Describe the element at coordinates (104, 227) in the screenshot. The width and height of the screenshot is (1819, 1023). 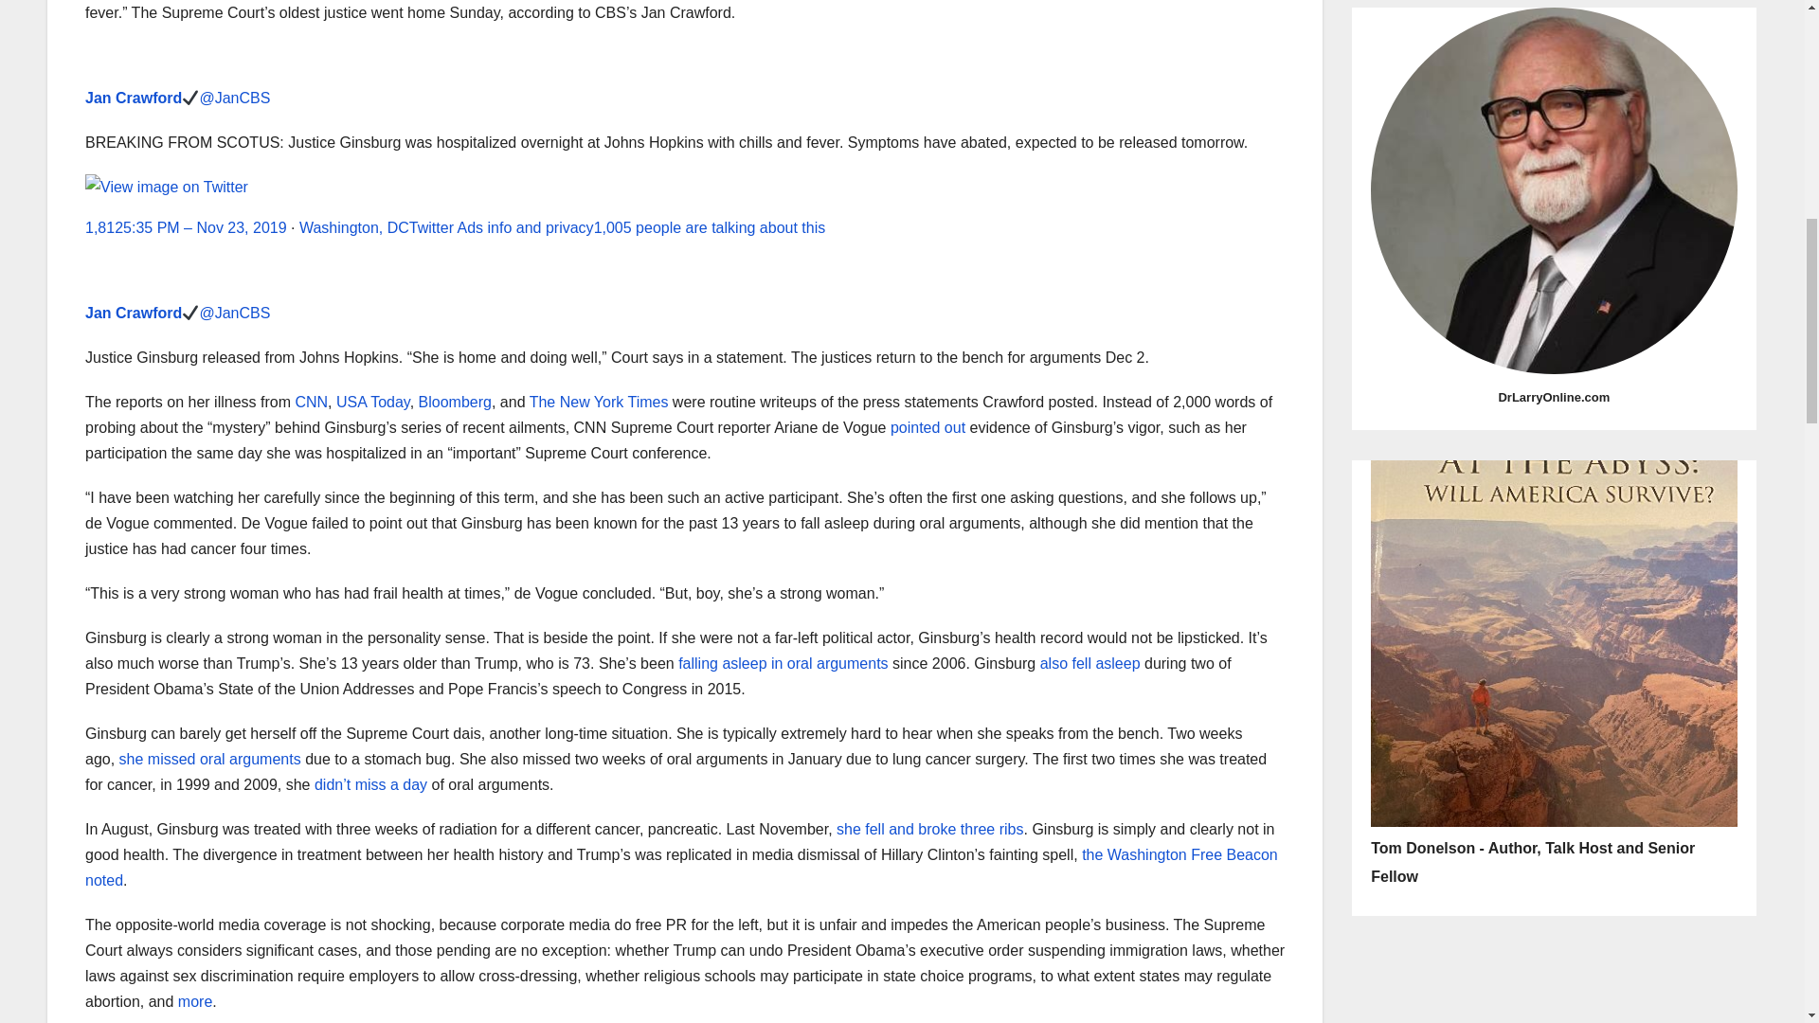
I see `1,812` at that location.